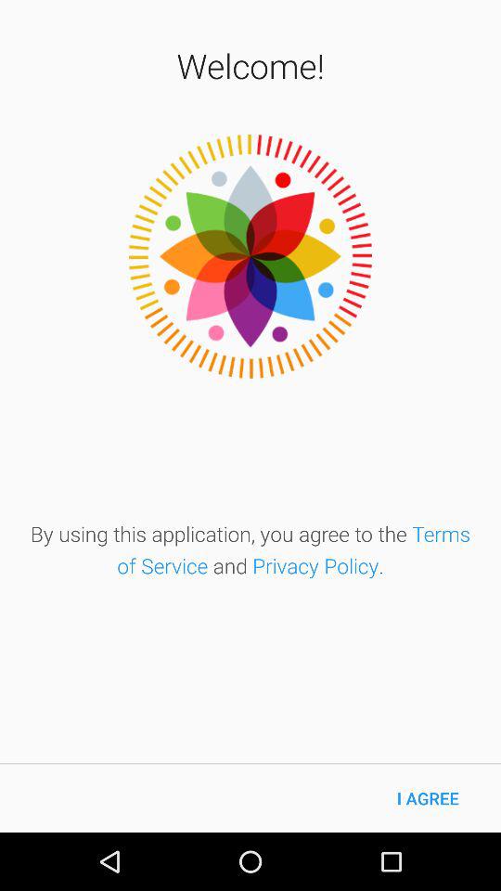 The height and width of the screenshot is (891, 501). What do you see at coordinates (428, 798) in the screenshot?
I see `open the i agree icon` at bounding box center [428, 798].